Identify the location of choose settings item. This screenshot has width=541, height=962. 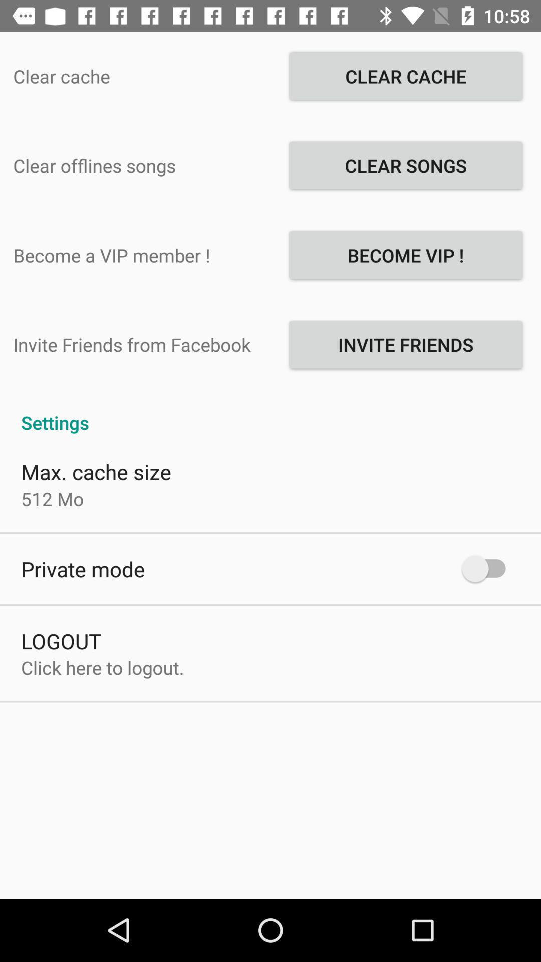
(270, 412).